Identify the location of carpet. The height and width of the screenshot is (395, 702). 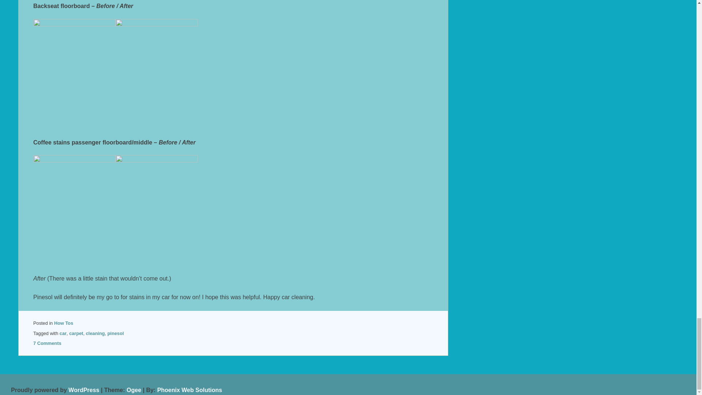
(76, 333).